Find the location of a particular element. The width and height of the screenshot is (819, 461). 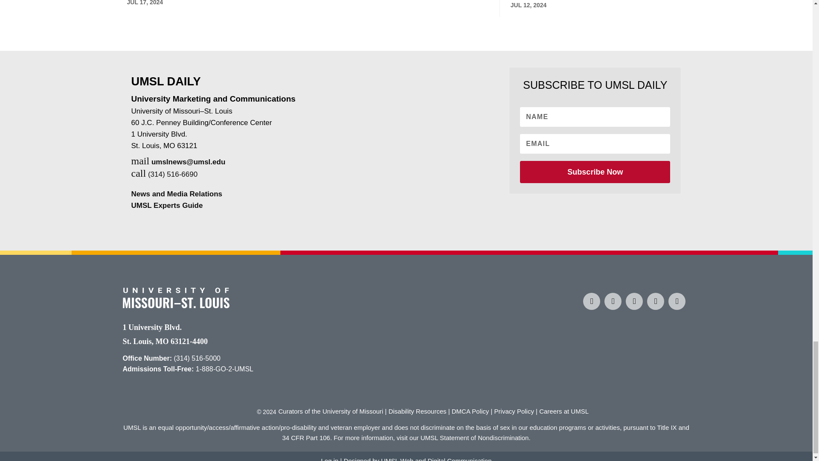

Visit UMSL on LinkedIn is located at coordinates (655, 301).